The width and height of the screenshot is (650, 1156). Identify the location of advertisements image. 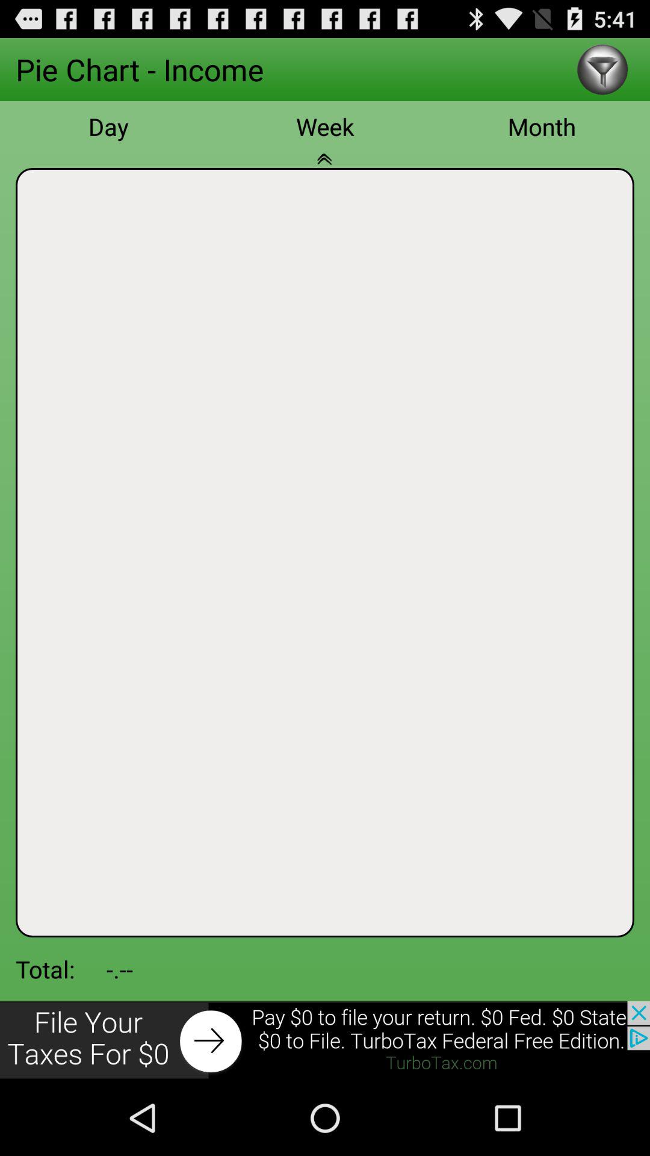
(325, 1040).